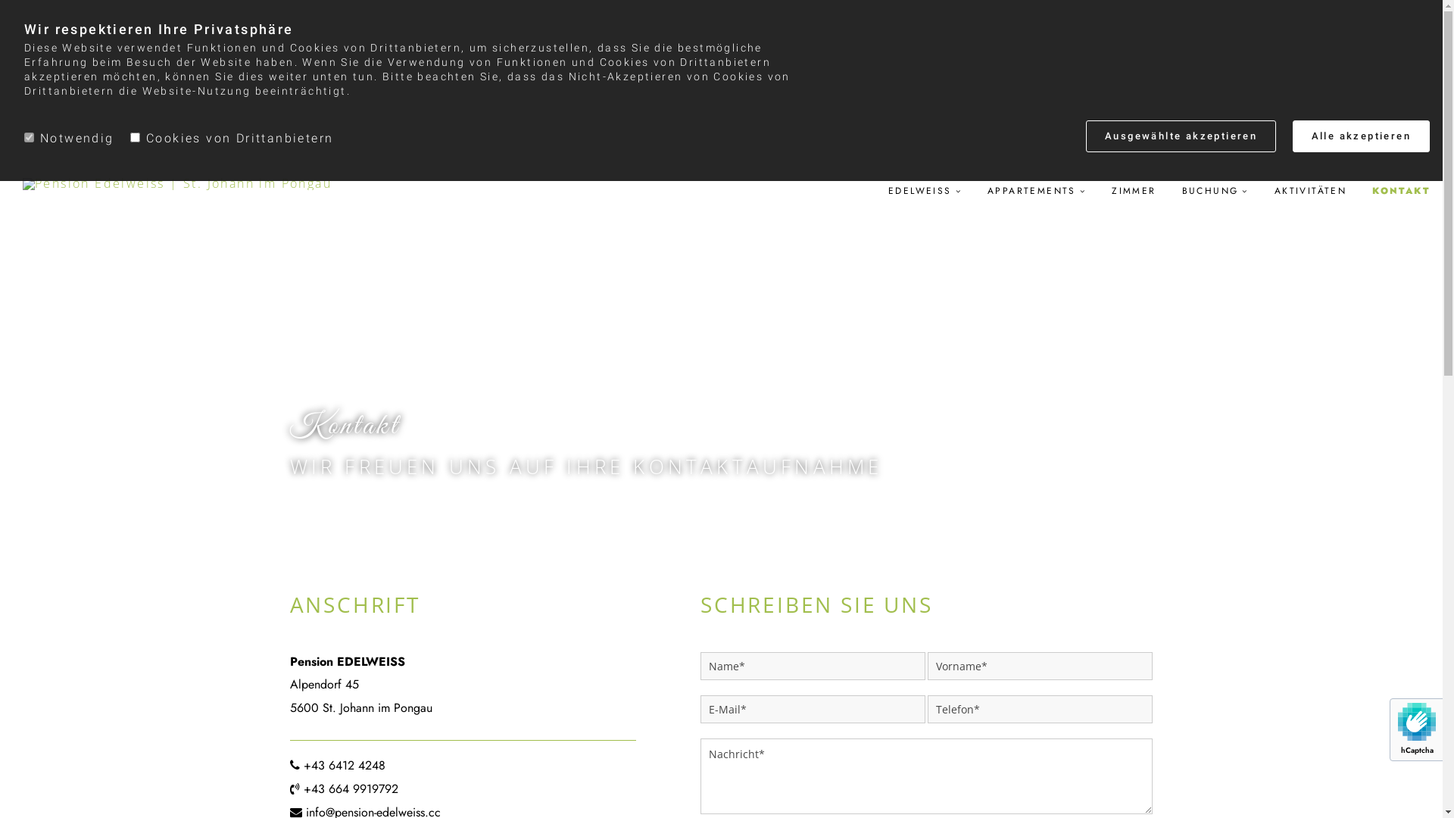  Describe the element at coordinates (1037, 191) in the screenshot. I see `APPARTEMENTS` at that location.